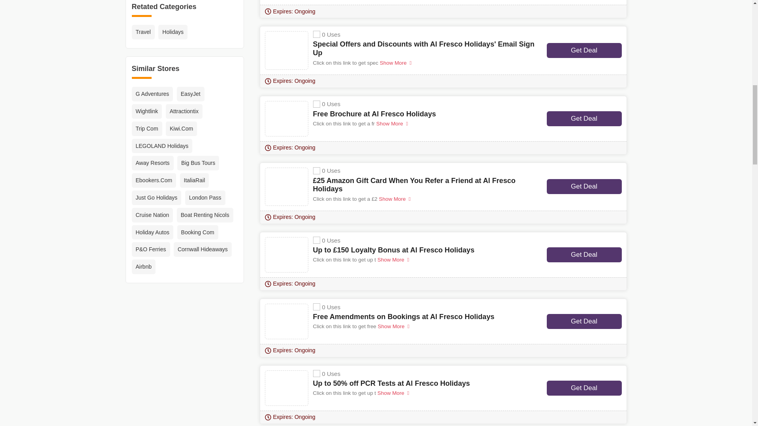  Describe the element at coordinates (152, 215) in the screenshot. I see `Cruise Nation` at that location.